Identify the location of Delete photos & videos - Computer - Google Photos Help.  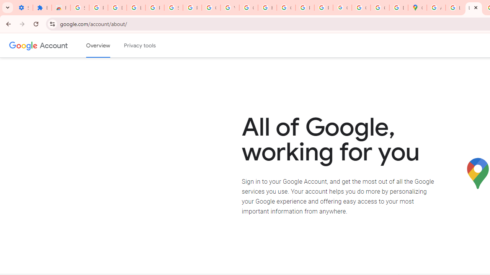
(117, 8).